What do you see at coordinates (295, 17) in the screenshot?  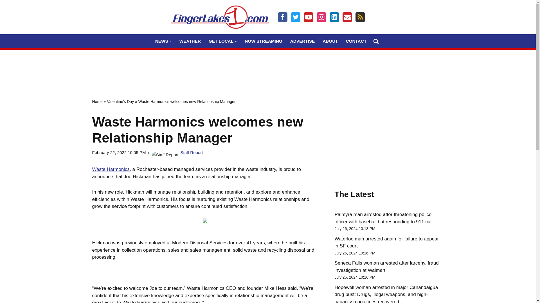 I see `Twitter` at bounding box center [295, 17].